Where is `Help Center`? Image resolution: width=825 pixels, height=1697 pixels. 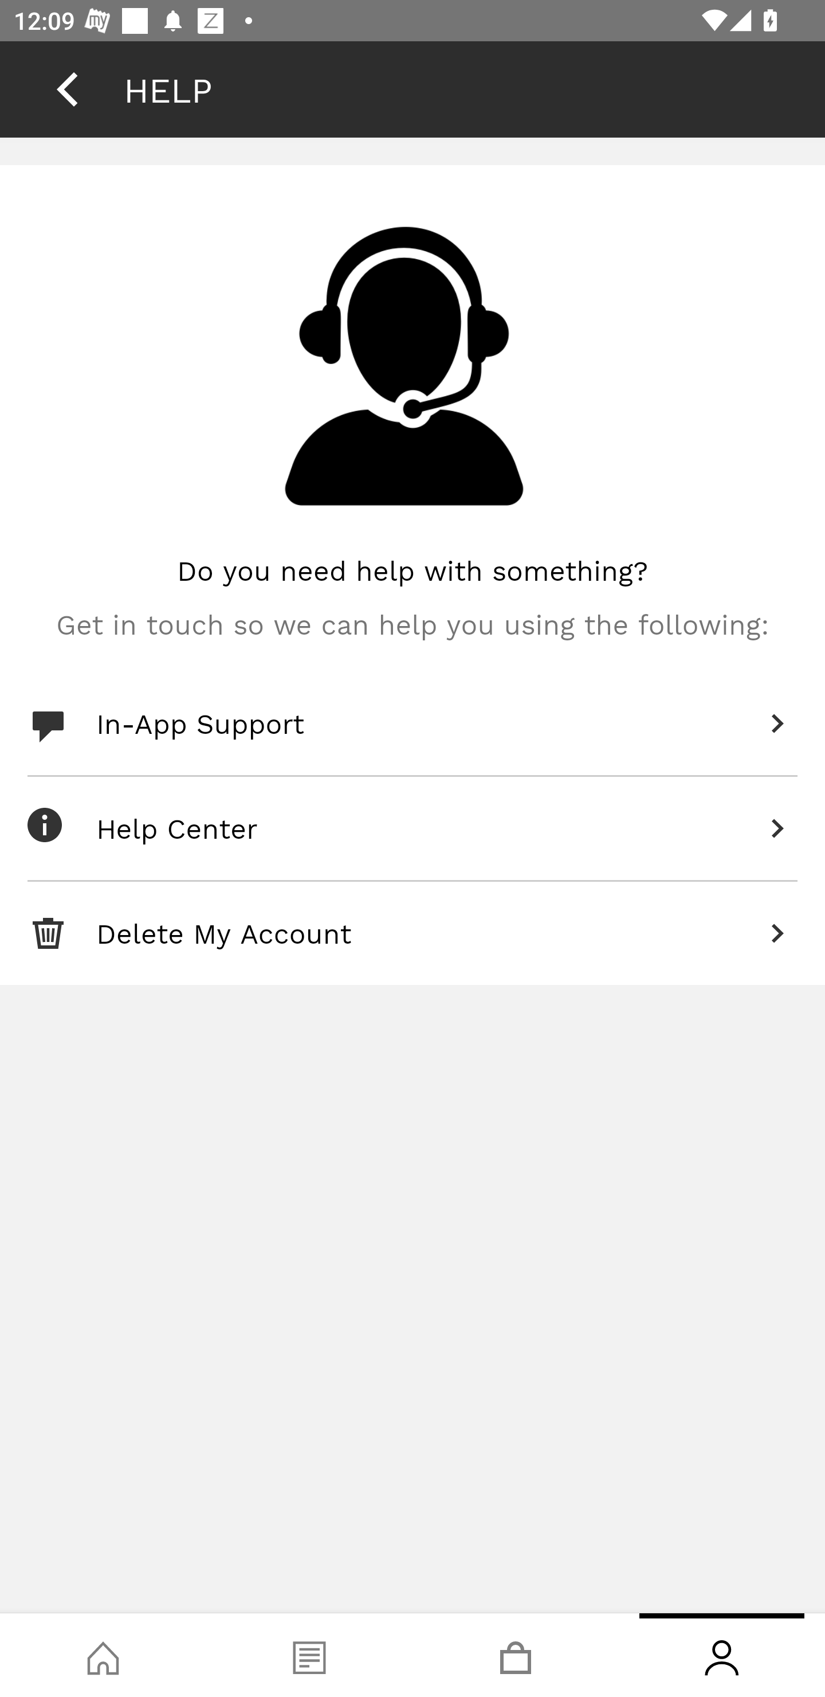
Help Center is located at coordinates (412, 829).